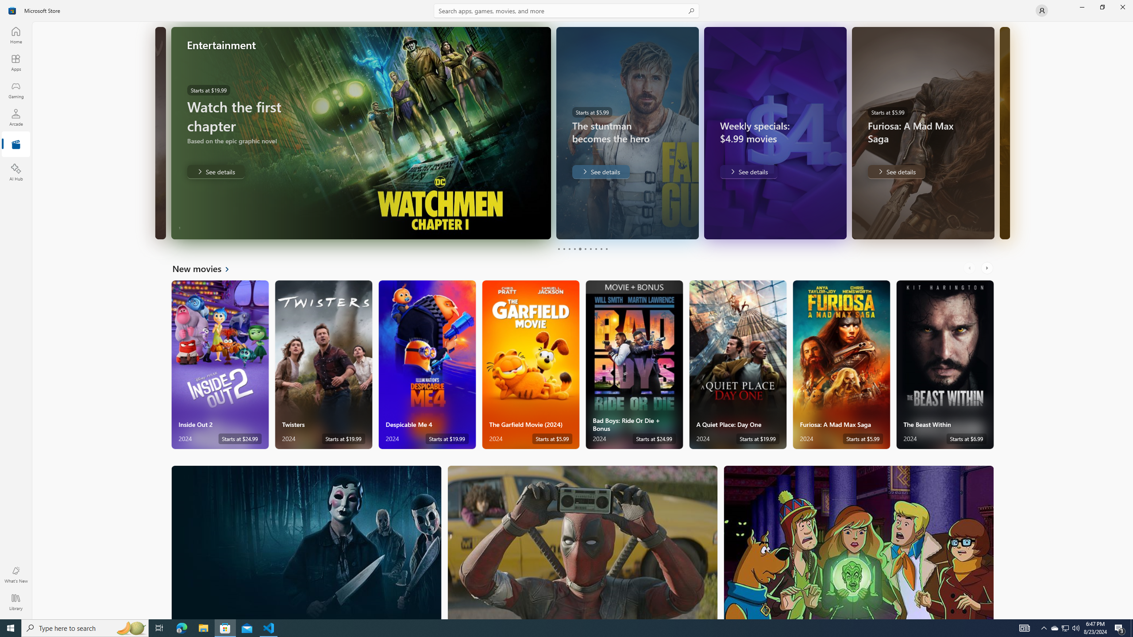  What do you see at coordinates (574, 249) in the screenshot?
I see `Page 4` at bounding box center [574, 249].